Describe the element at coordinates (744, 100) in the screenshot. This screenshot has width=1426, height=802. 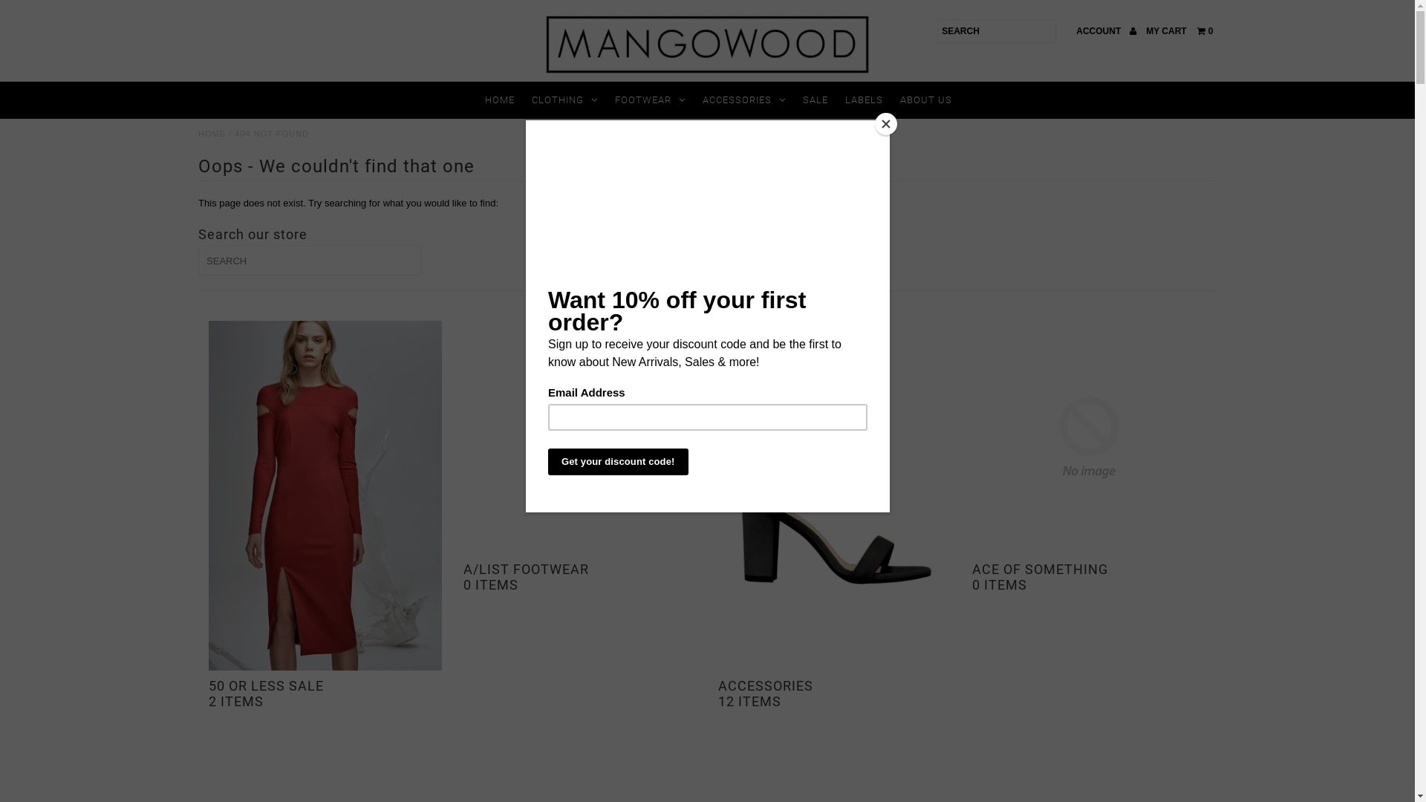
I see `ACCESSORIES` at that location.